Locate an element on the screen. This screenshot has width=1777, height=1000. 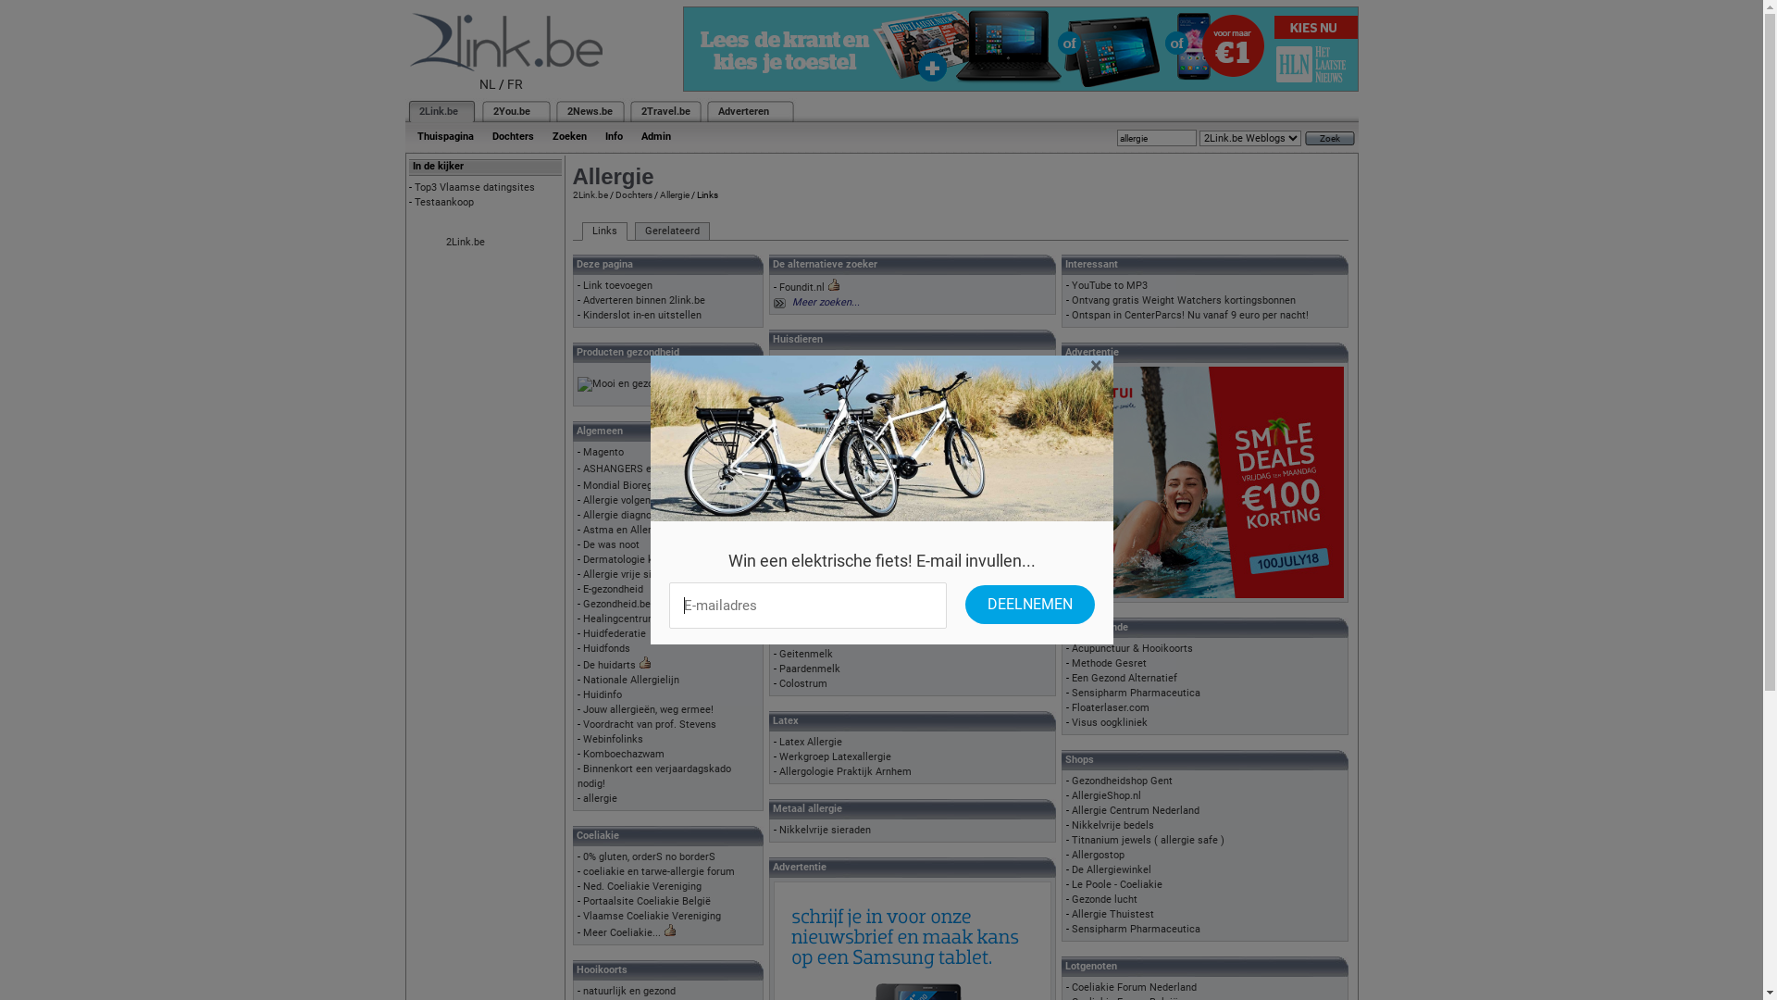
Allergie volgens Wikipedia is located at coordinates (644, 500).